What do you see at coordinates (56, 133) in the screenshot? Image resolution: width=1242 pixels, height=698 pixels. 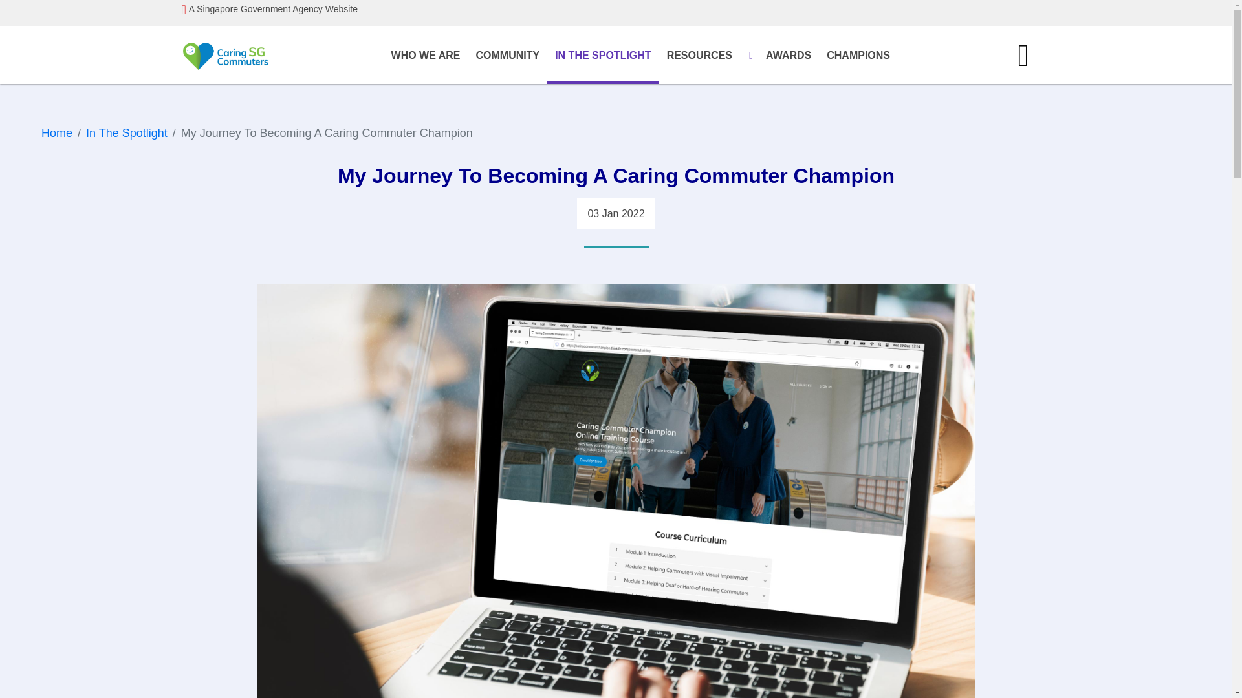 I see `Home` at bounding box center [56, 133].